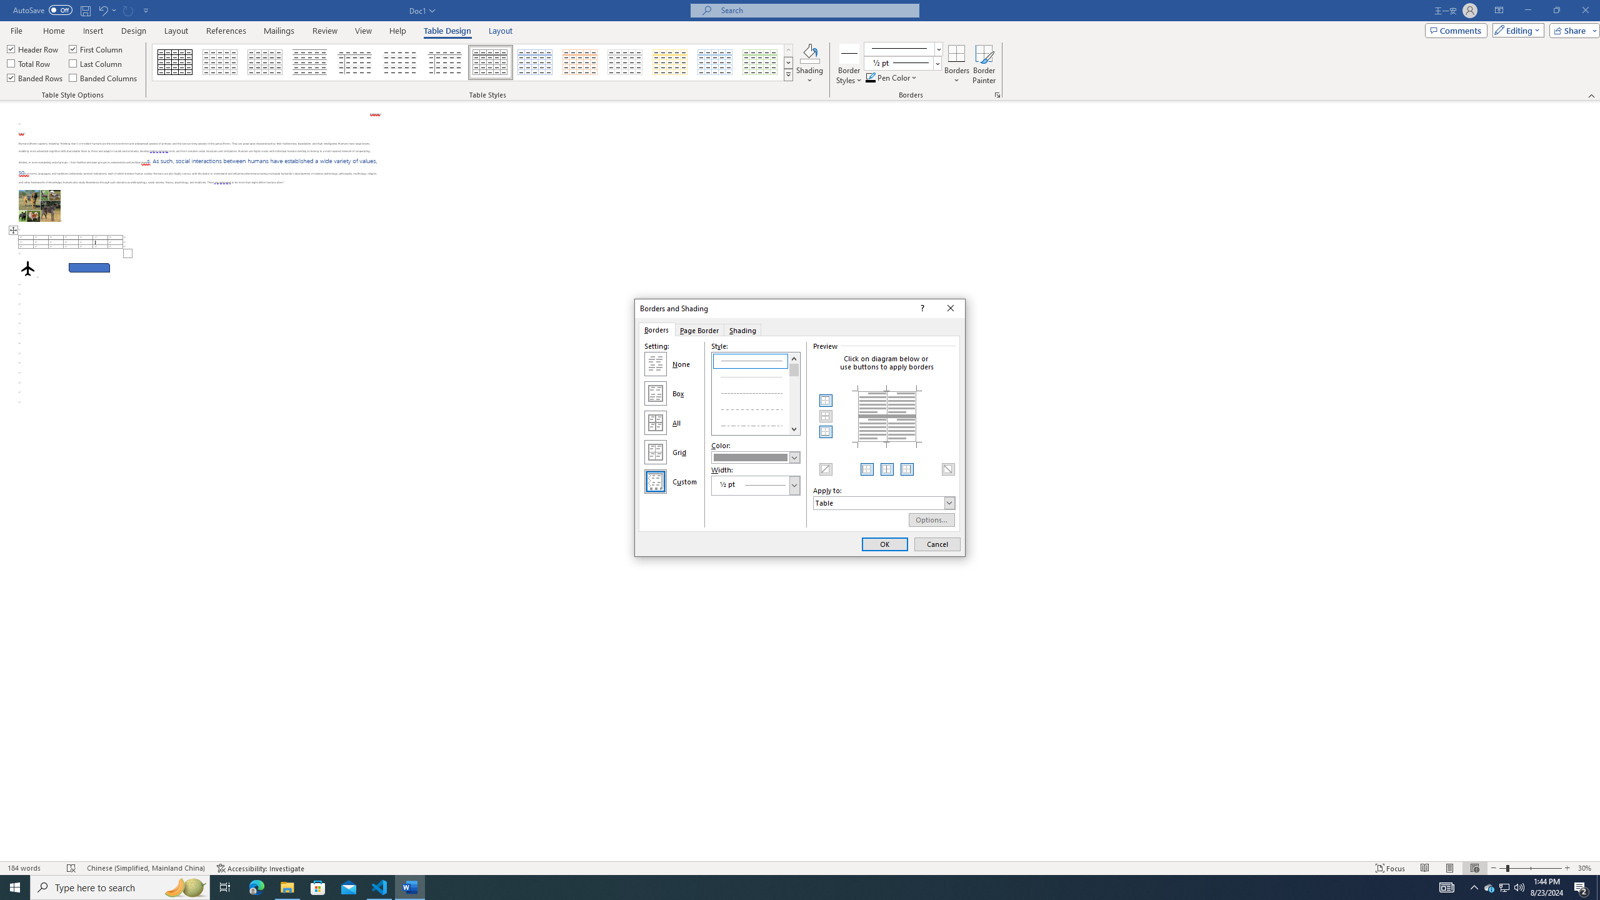 Image resolution: width=1600 pixels, height=900 pixels. Describe the element at coordinates (902, 62) in the screenshot. I see `Pen Weight` at that location.